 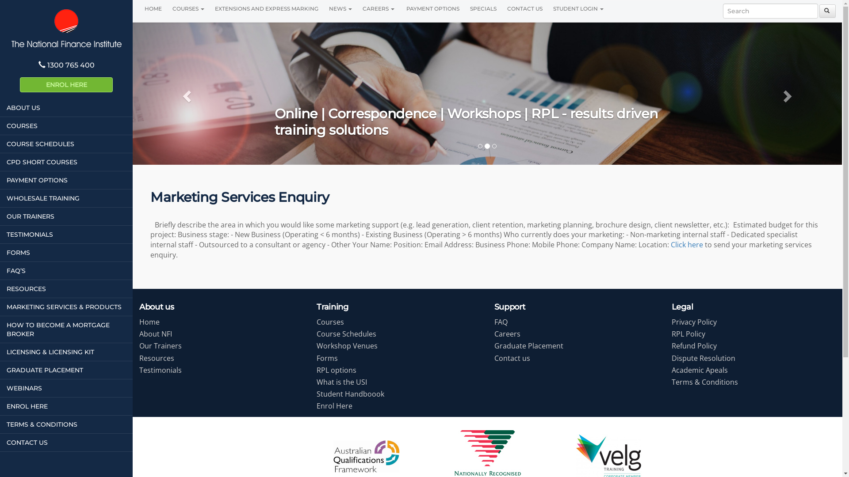 What do you see at coordinates (337, 370) in the screenshot?
I see `RPL options` at bounding box center [337, 370].